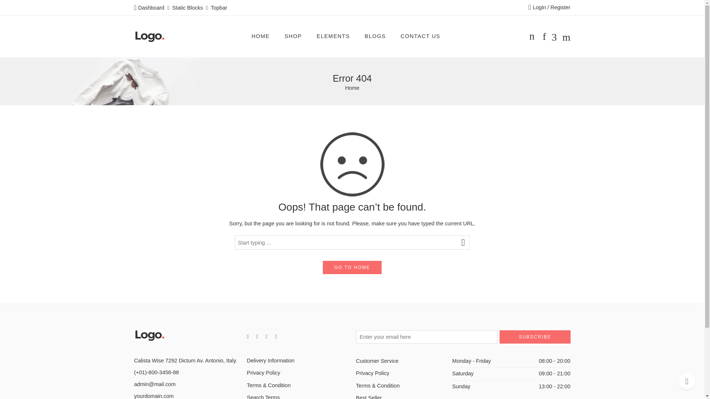  Describe the element at coordinates (352, 267) in the screenshot. I see `GO TO HOME` at that location.